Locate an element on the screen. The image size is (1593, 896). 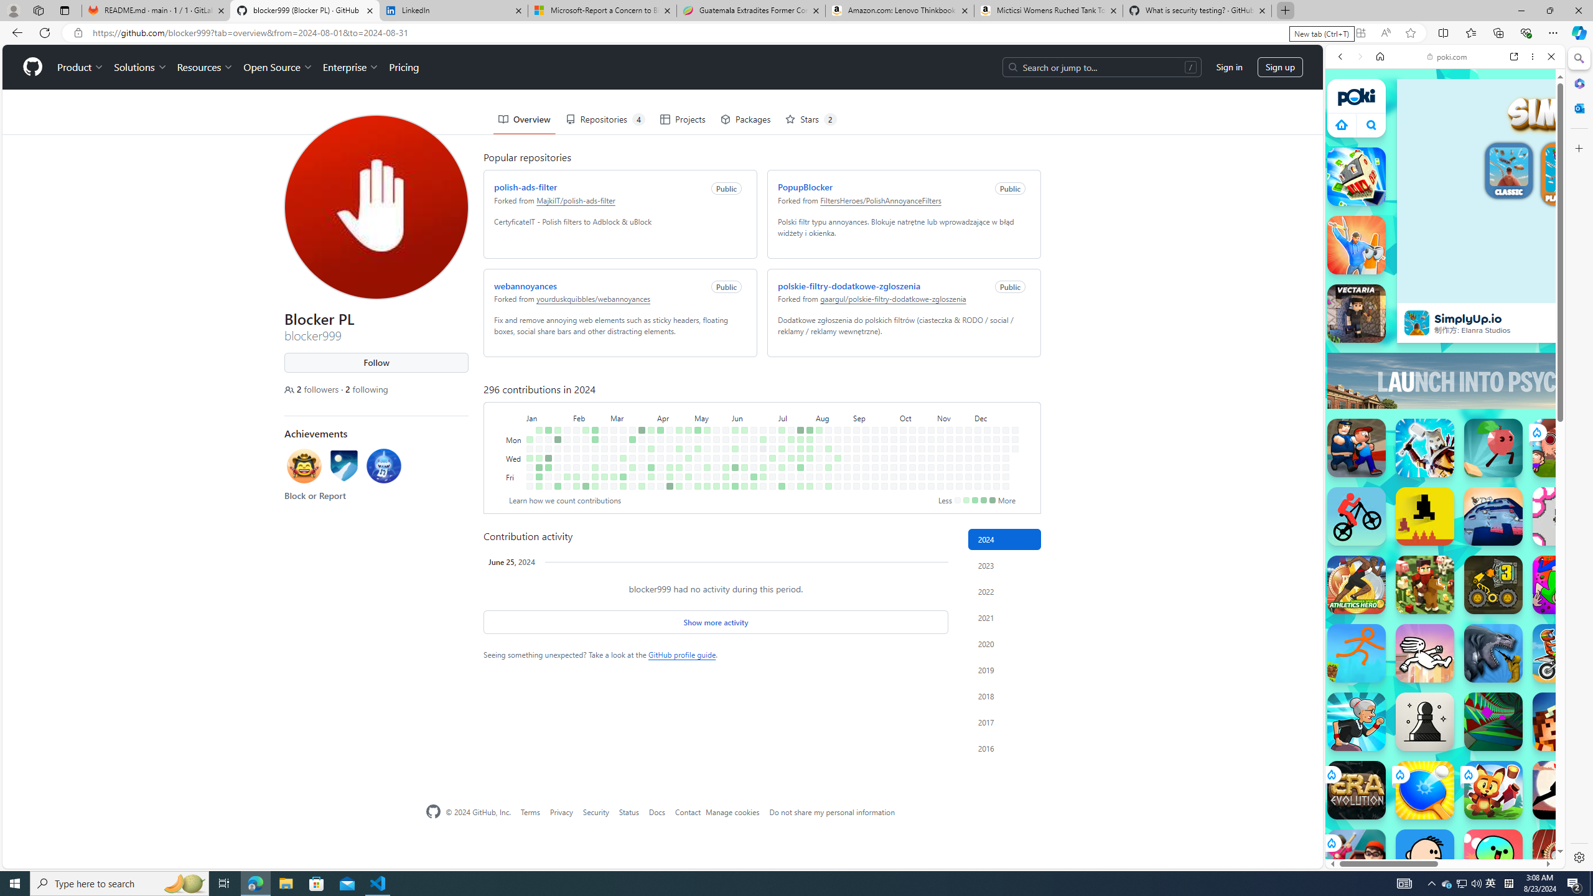
Apple Knight: Farmers Market Apple Knight: Farmers Market is located at coordinates (1425, 584).